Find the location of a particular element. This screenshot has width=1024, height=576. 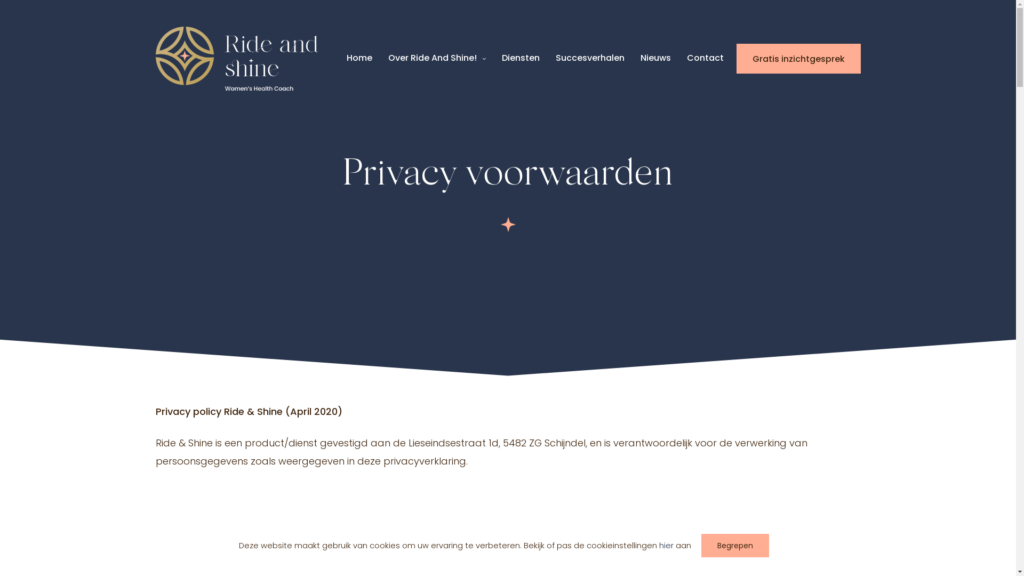

Gratis inzichtgesprek is located at coordinates (798, 59).